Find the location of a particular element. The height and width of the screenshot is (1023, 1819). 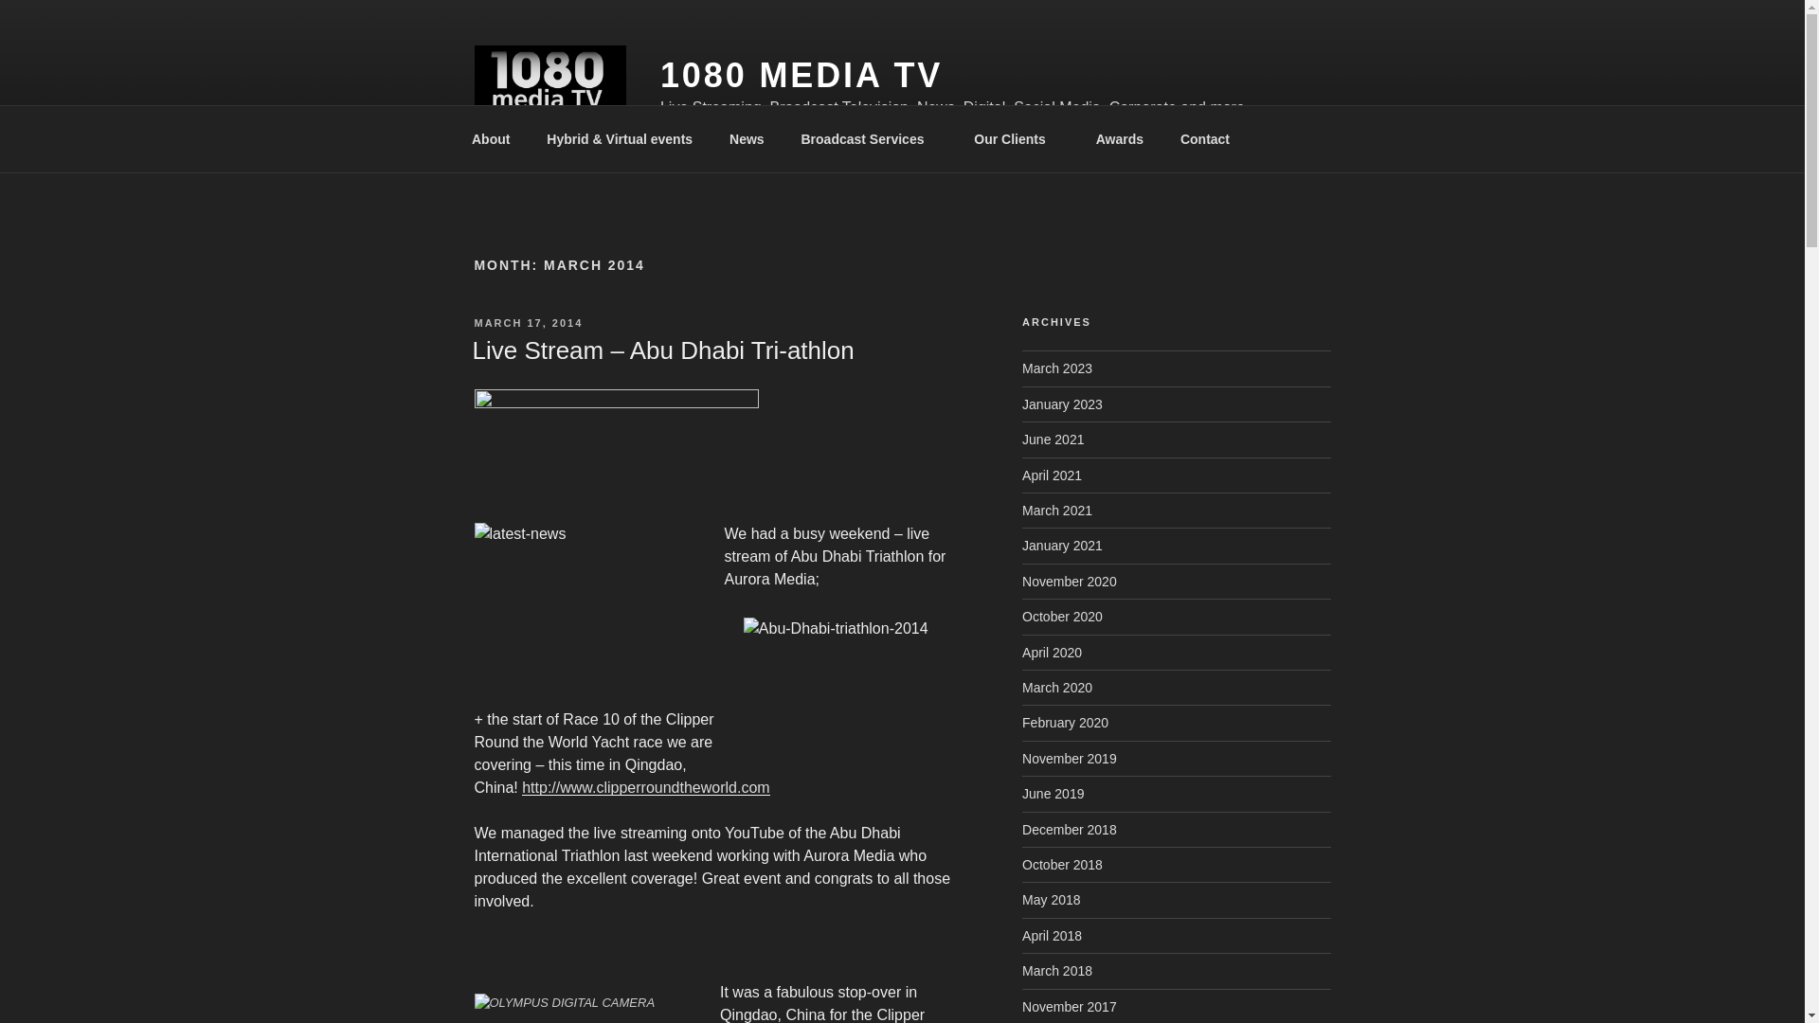

About is located at coordinates (490, 138).